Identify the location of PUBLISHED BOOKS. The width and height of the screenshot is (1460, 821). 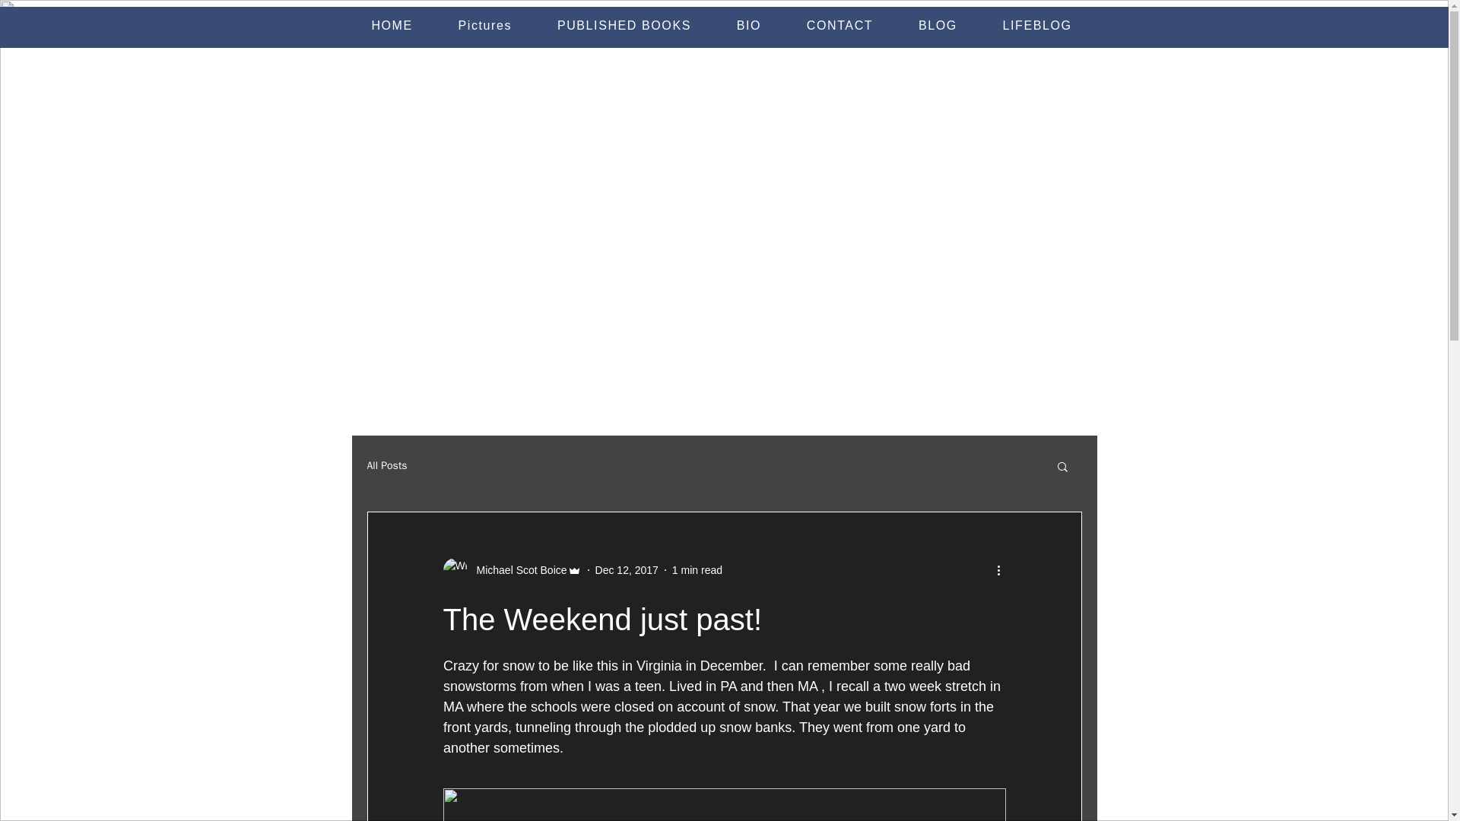
(624, 26).